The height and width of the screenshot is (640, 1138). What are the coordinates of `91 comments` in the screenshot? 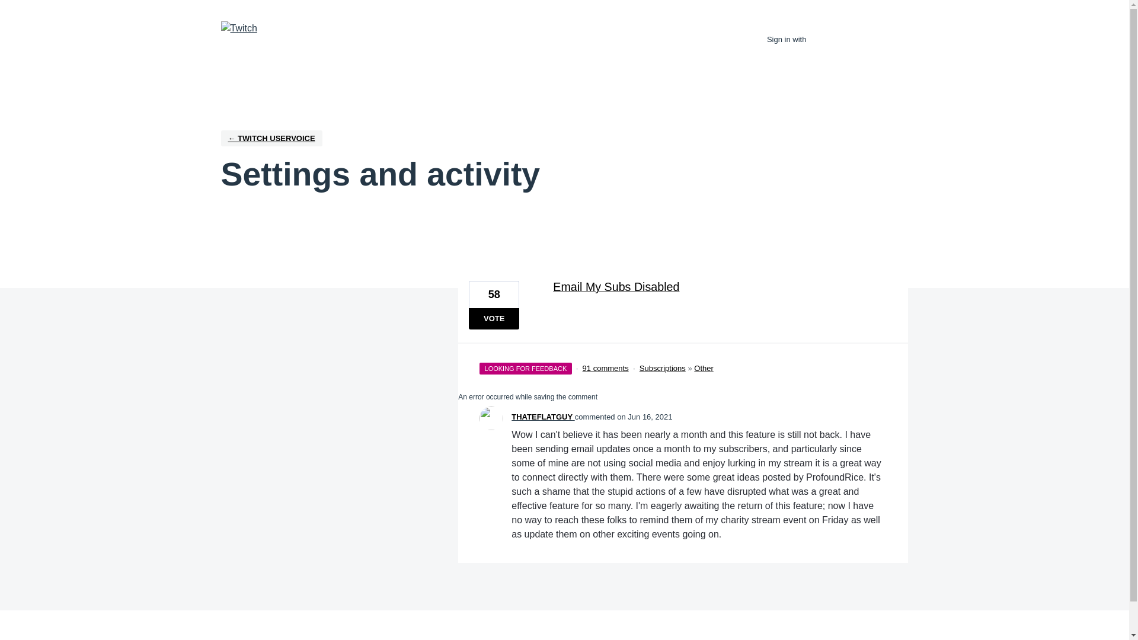 It's located at (606, 368).